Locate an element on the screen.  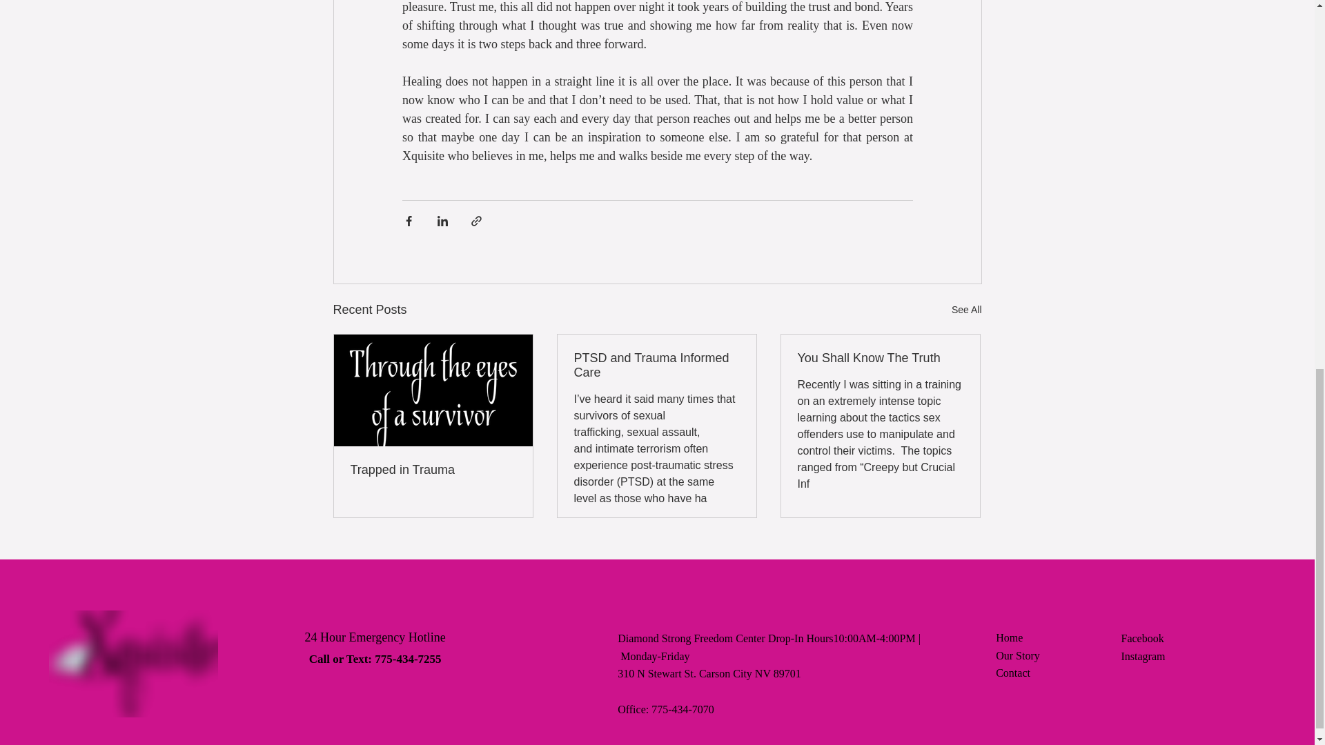
Home is located at coordinates (1009, 637).